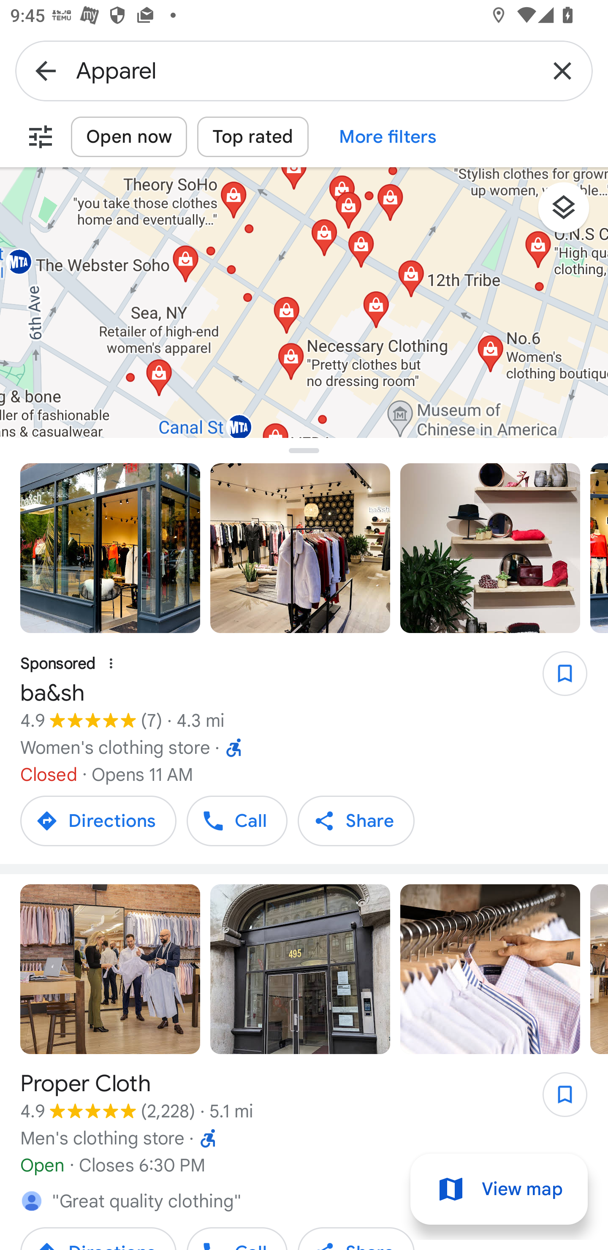  What do you see at coordinates (41, 137) in the screenshot?
I see `More filters` at bounding box center [41, 137].